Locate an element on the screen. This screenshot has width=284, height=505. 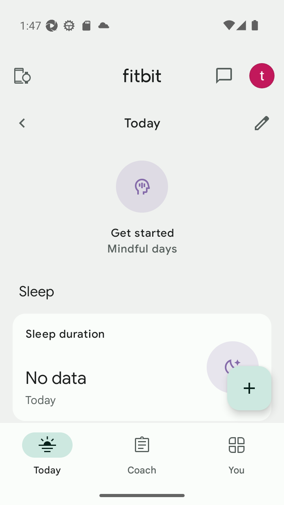
Coach is located at coordinates (142, 454).